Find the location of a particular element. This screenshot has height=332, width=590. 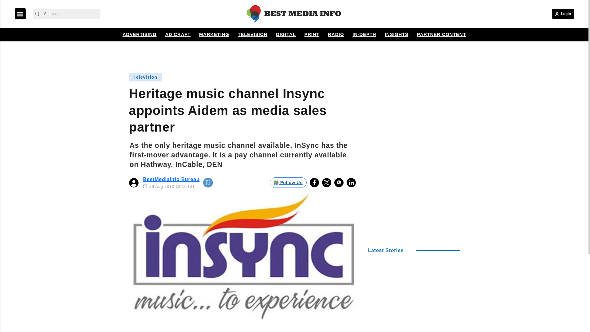

3rd party ad content is located at coordinates (414, 109).